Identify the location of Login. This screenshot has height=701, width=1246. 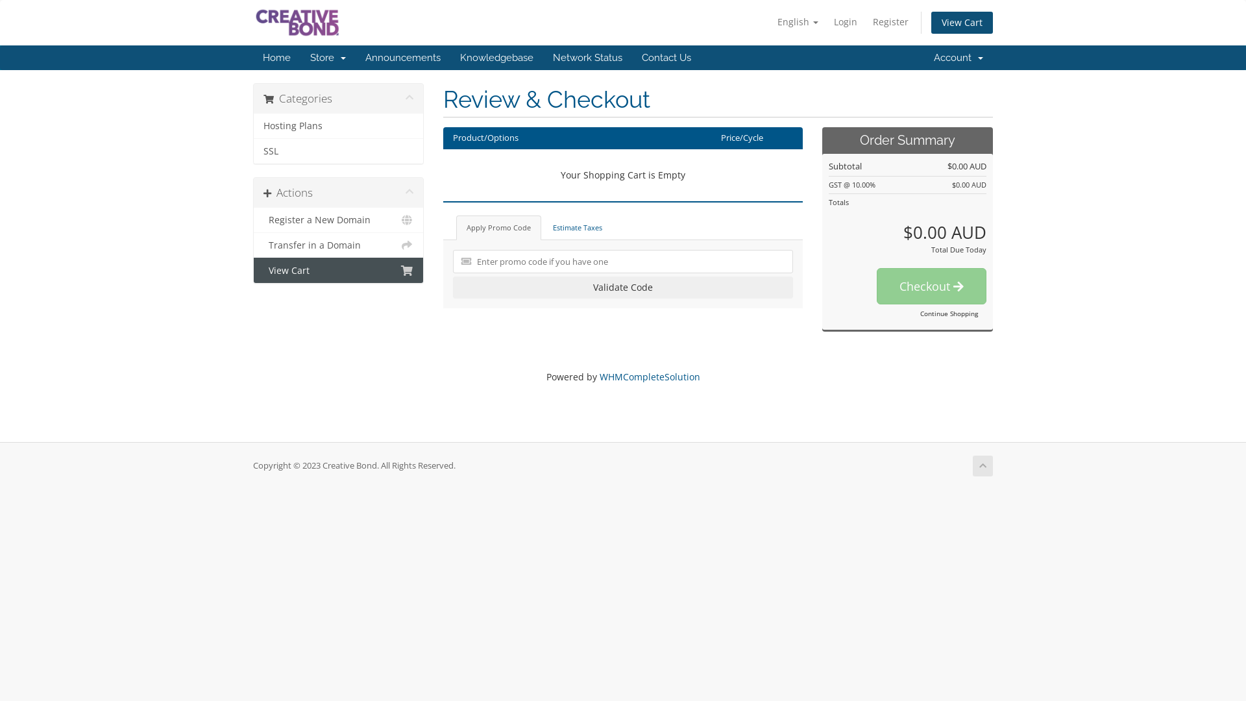
(846, 22).